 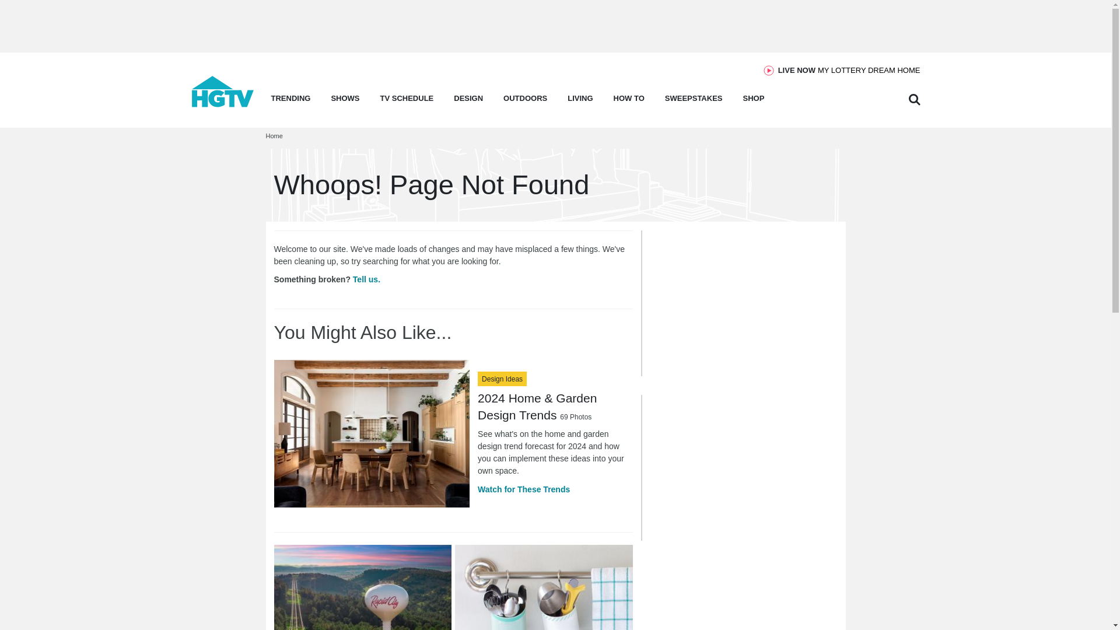 I want to click on 3rd party ad content, so click(x=555, y=26).